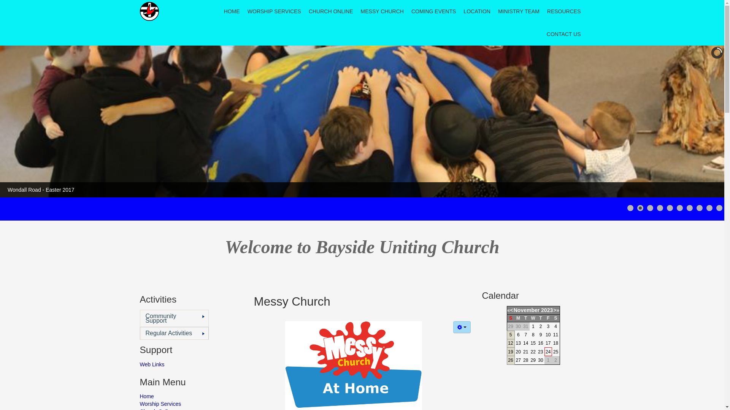 The image size is (730, 410). Describe the element at coordinates (519, 343) in the screenshot. I see `13` at that location.